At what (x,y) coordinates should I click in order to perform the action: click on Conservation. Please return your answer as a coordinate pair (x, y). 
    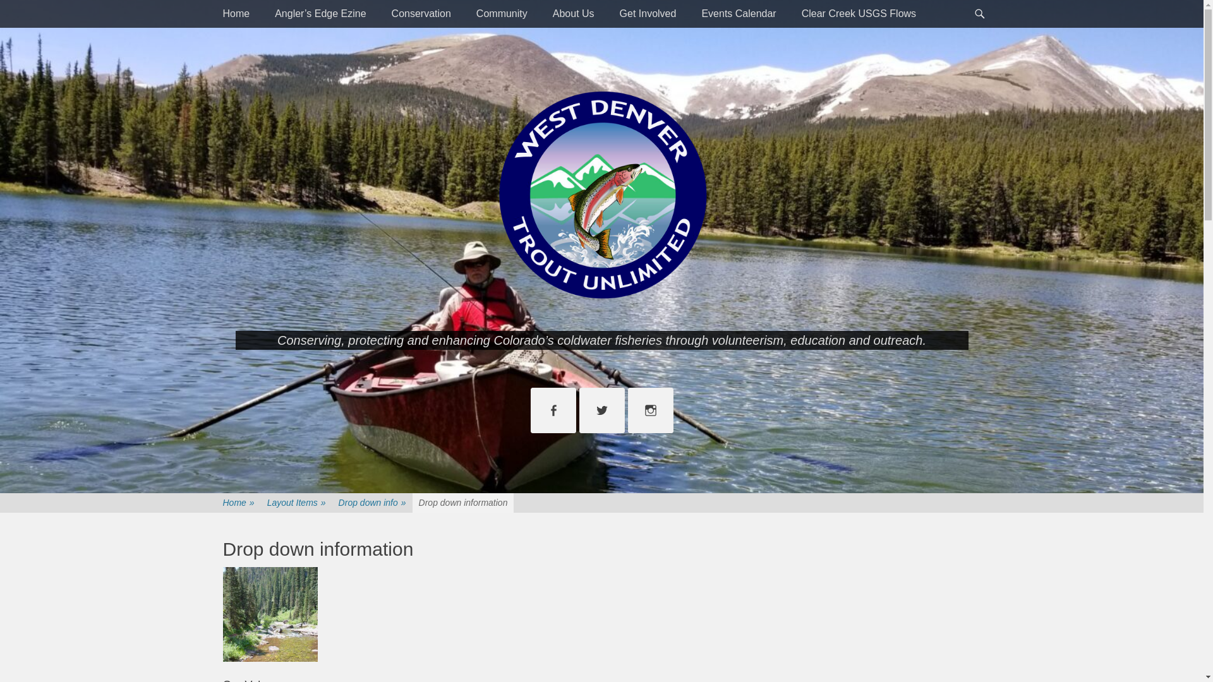
    Looking at the image, I should click on (421, 14).